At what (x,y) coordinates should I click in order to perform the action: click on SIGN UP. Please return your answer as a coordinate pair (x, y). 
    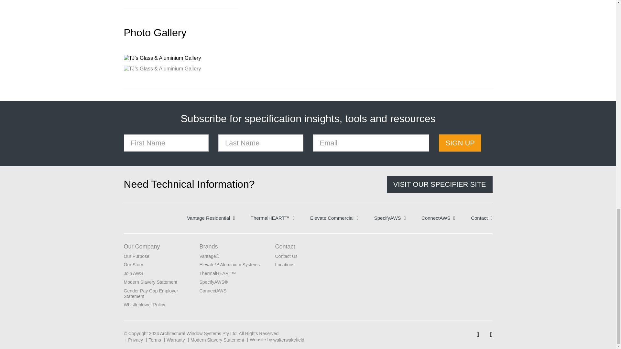
    Looking at the image, I should click on (460, 143).